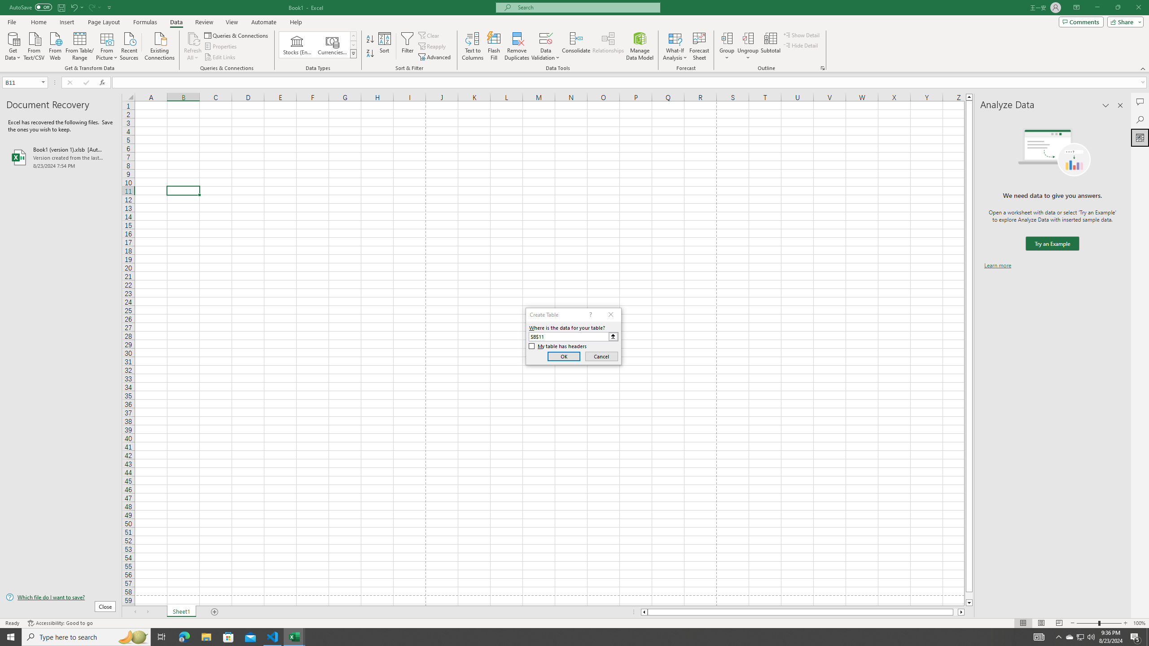  Describe the element at coordinates (997, 266) in the screenshot. I see `Learn more` at that location.